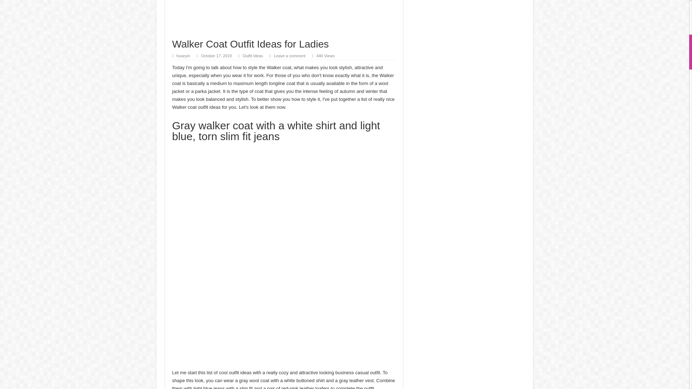  I want to click on Leave a comment, so click(290, 55).